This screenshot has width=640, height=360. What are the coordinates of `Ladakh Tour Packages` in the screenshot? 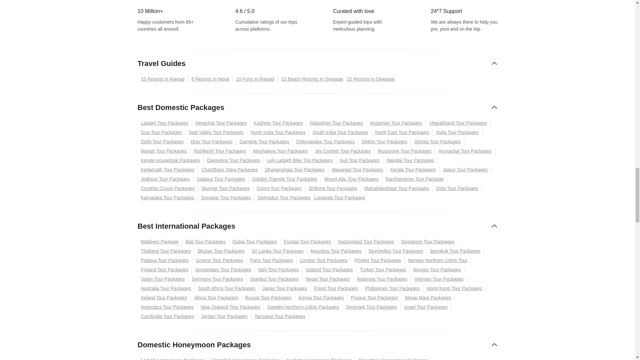 It's located at (164, 123).